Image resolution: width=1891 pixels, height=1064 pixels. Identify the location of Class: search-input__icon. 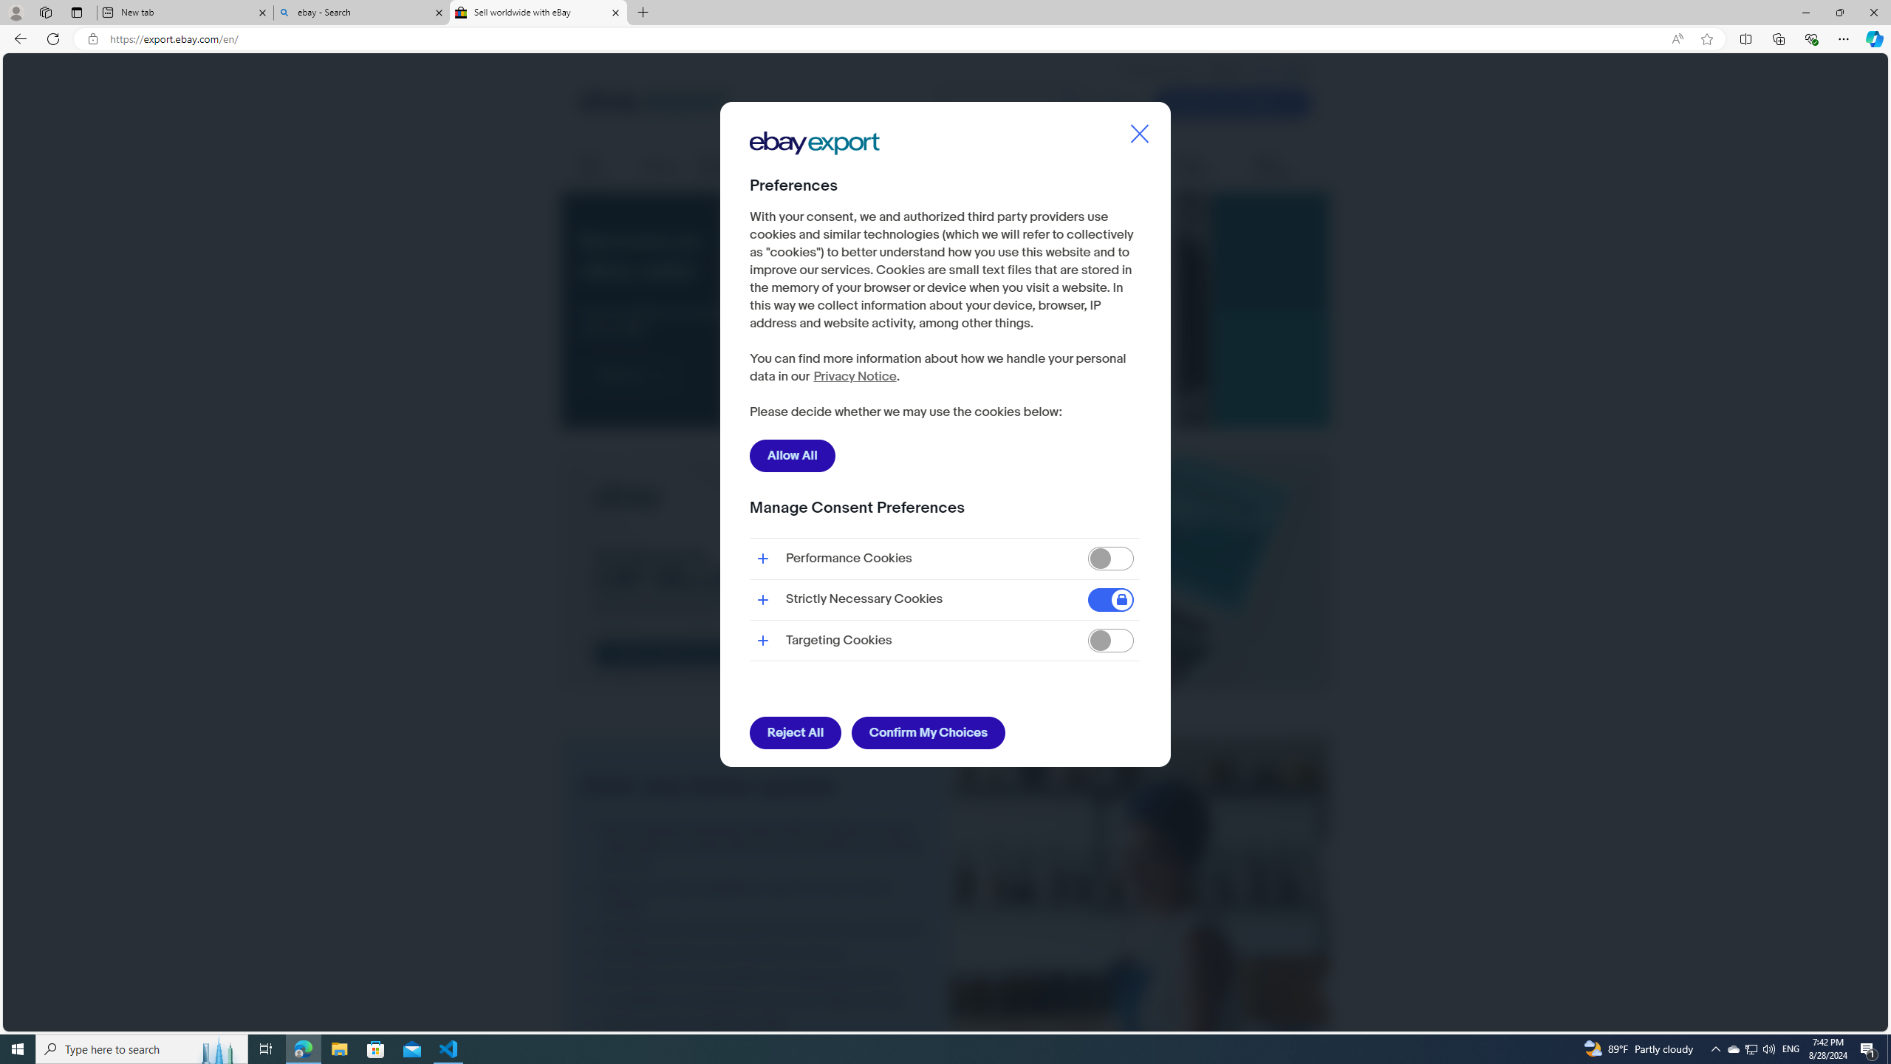
(1069, 103).